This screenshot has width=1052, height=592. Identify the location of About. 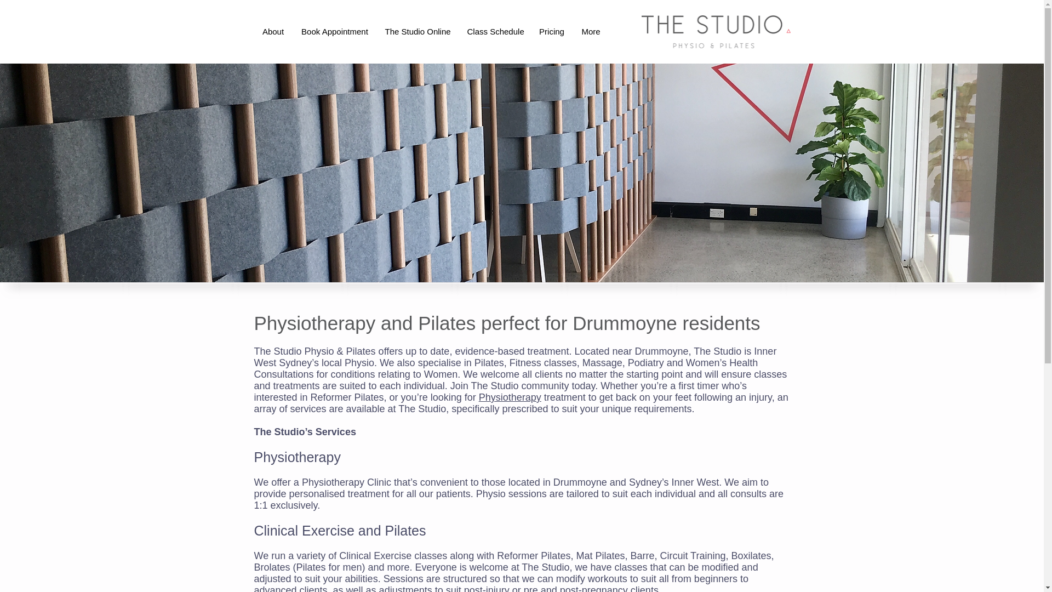
(273, 32).